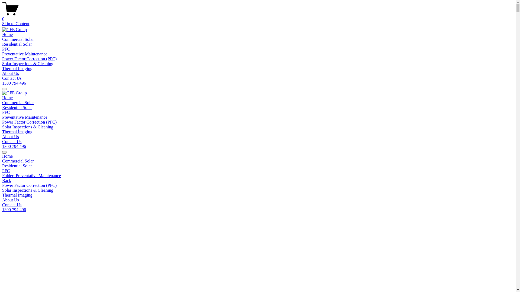  Describe the element at coordinates (258, 200) in the screenshot. I see `About Us` at that location.